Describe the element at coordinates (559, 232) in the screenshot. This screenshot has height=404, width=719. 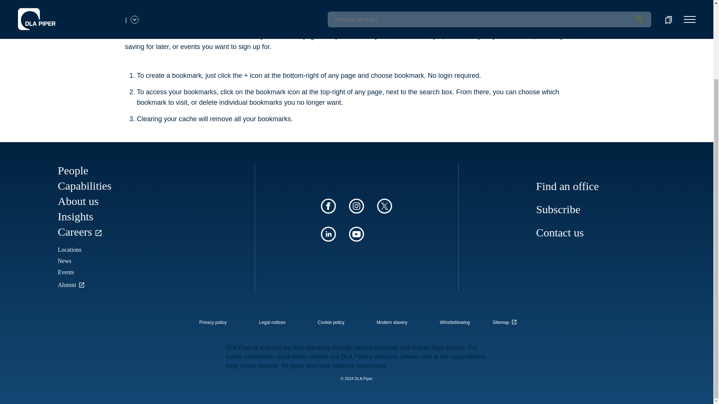
I see `Contact us` at that location.